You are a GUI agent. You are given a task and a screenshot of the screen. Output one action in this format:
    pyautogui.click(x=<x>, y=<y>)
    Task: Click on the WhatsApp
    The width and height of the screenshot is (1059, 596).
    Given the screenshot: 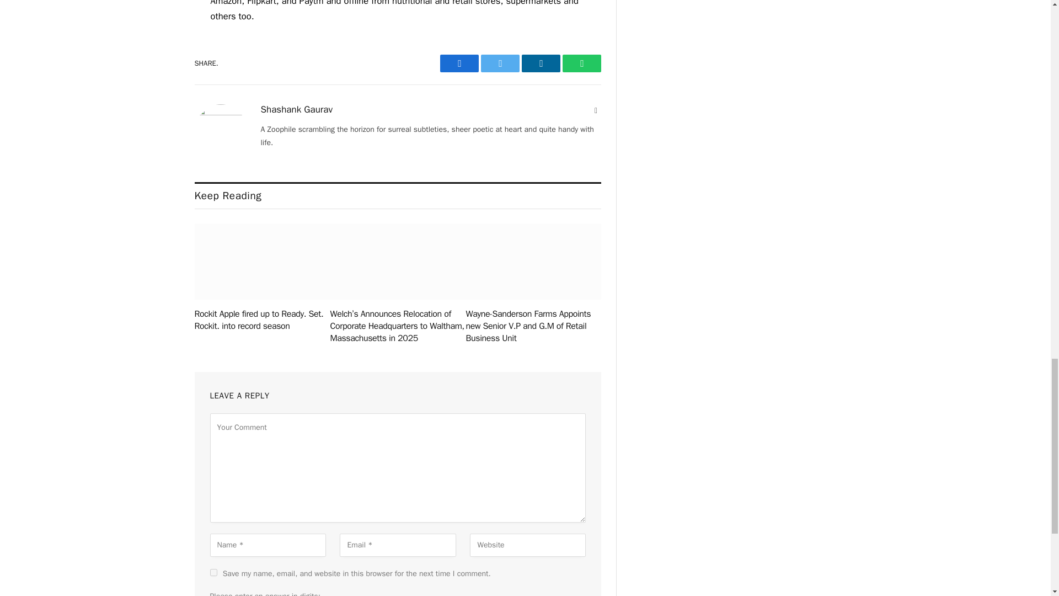 What is the action you would take?
    pyautogui.click(x=581, y=63)
    